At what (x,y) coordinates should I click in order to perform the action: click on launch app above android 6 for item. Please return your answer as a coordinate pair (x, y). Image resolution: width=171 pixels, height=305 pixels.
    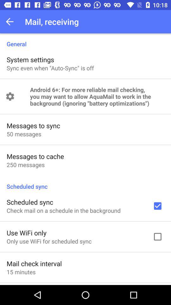
    Looking at the image, I should click on (50, 68).